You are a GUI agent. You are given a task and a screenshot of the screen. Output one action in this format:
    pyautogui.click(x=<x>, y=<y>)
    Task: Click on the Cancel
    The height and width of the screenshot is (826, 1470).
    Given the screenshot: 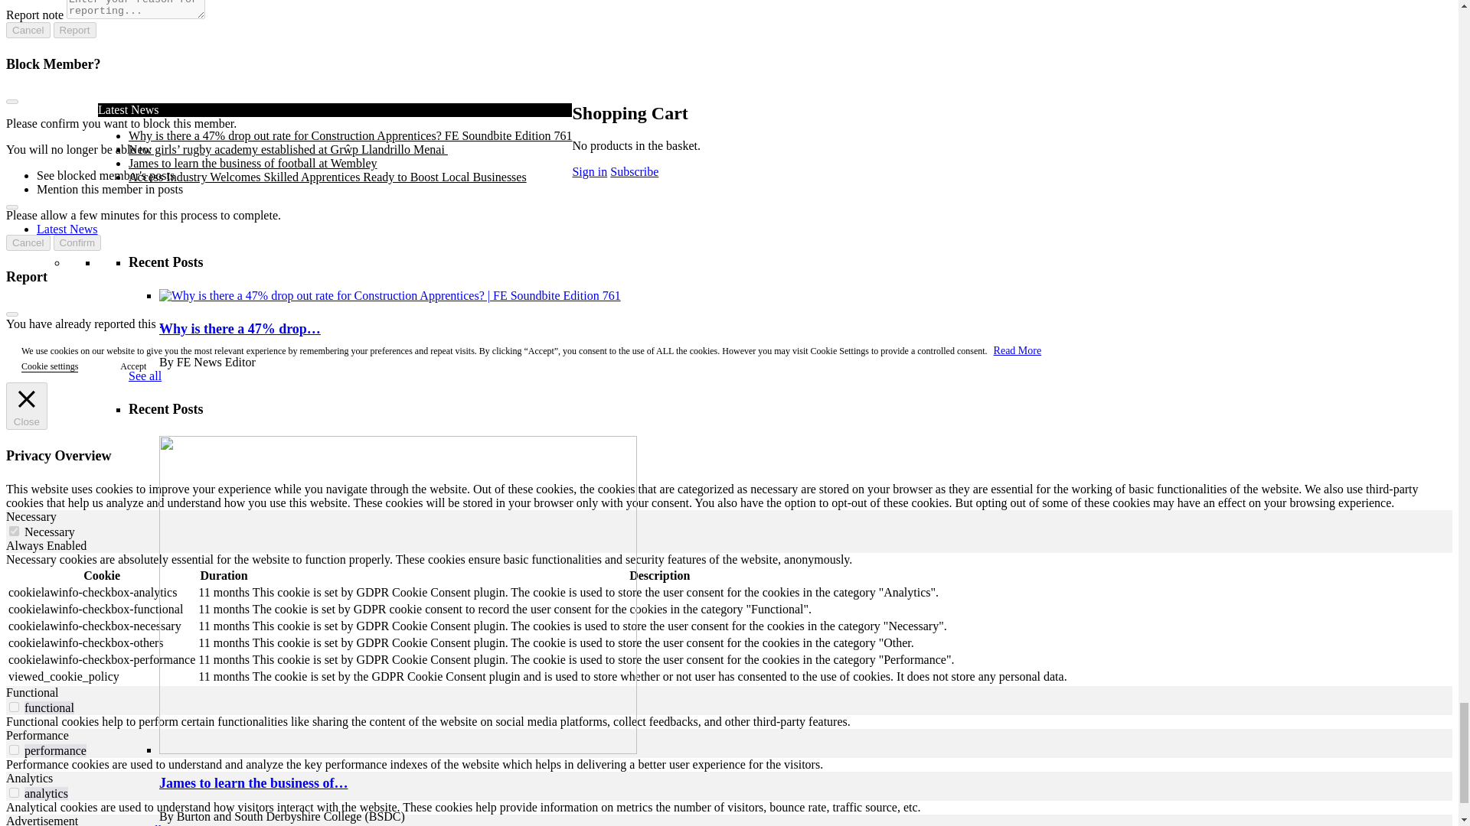 What is the action you would take?
    pyautogui.click(x=28, y=30)
    